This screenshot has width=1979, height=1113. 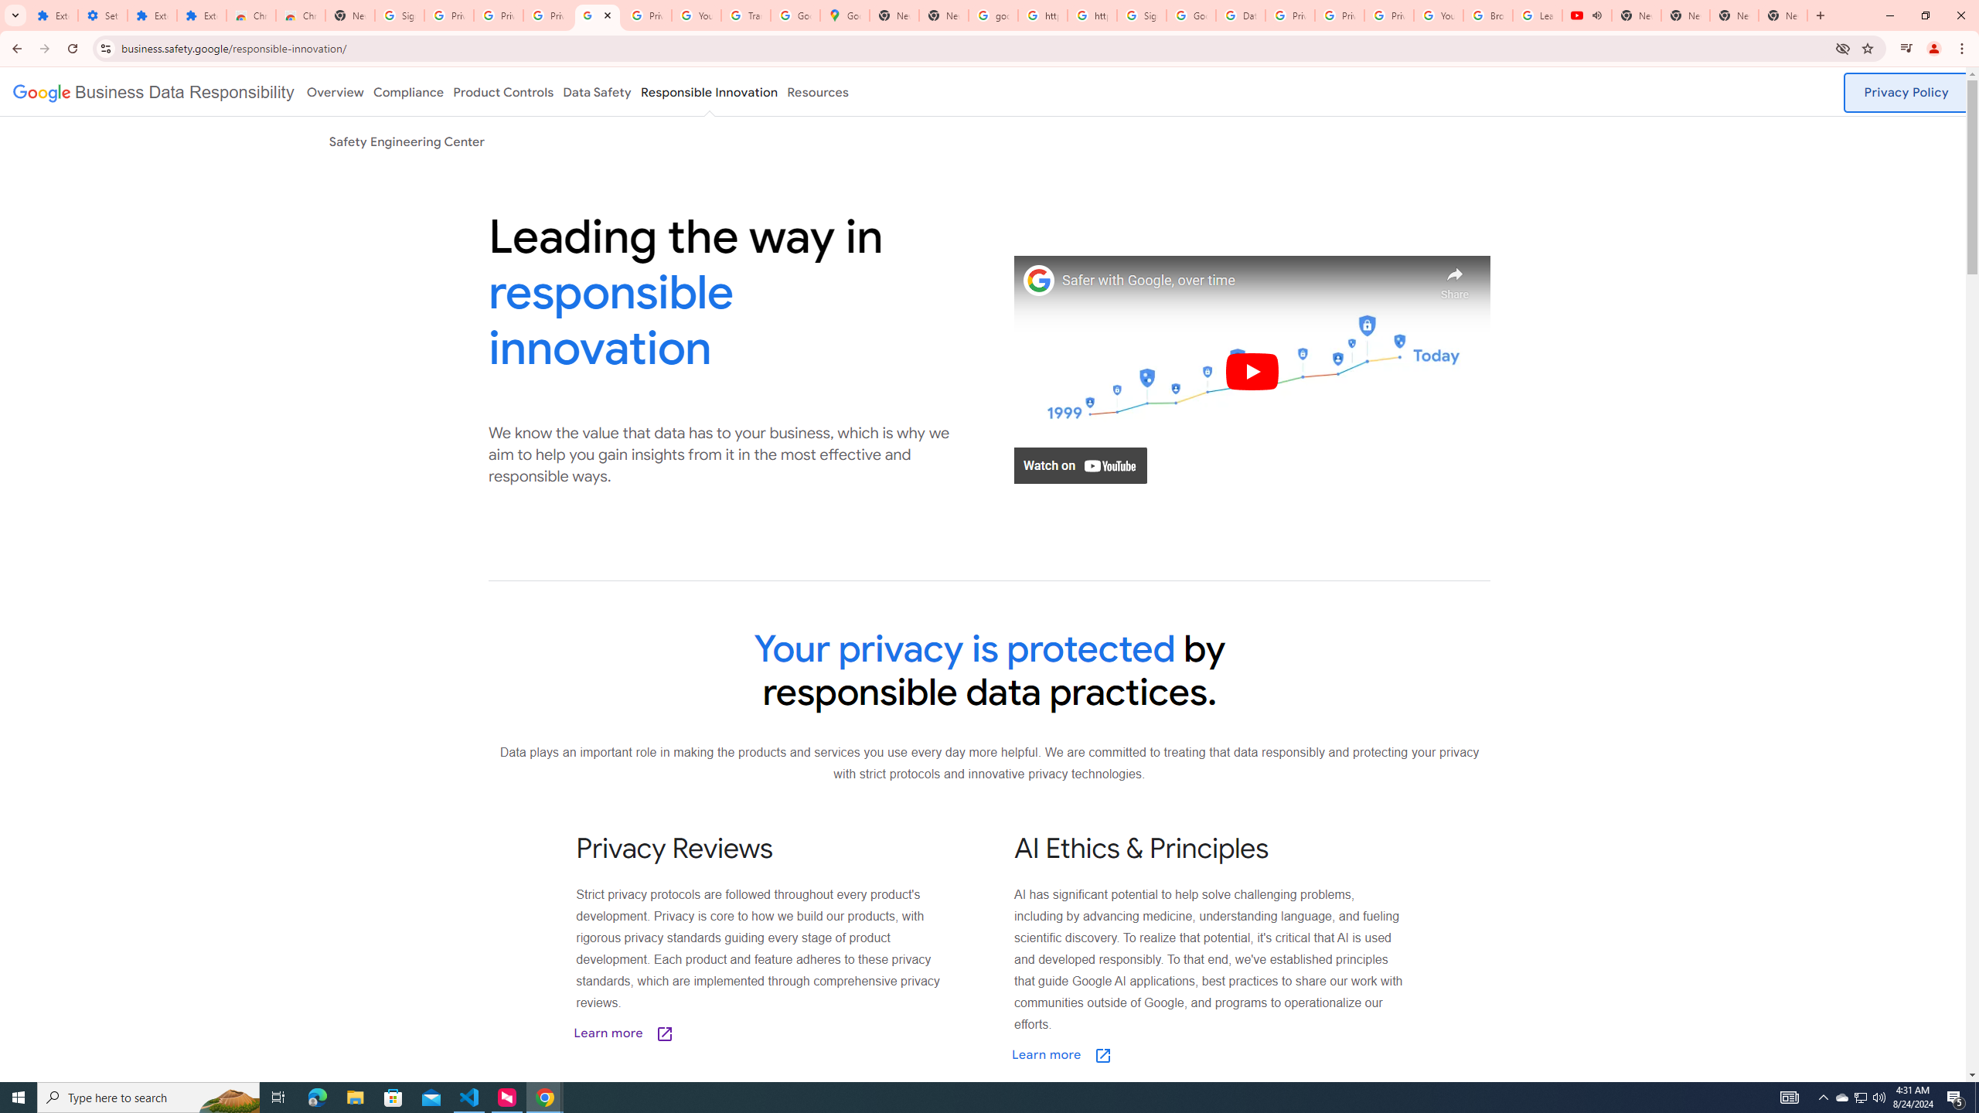 I want to click on Overview, so click(x=334, y=91).